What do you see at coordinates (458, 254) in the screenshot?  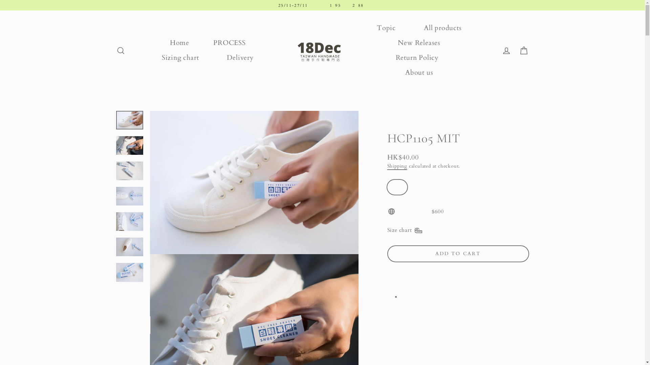 I see `ADD TO CART` at bounding box center [458, 254].